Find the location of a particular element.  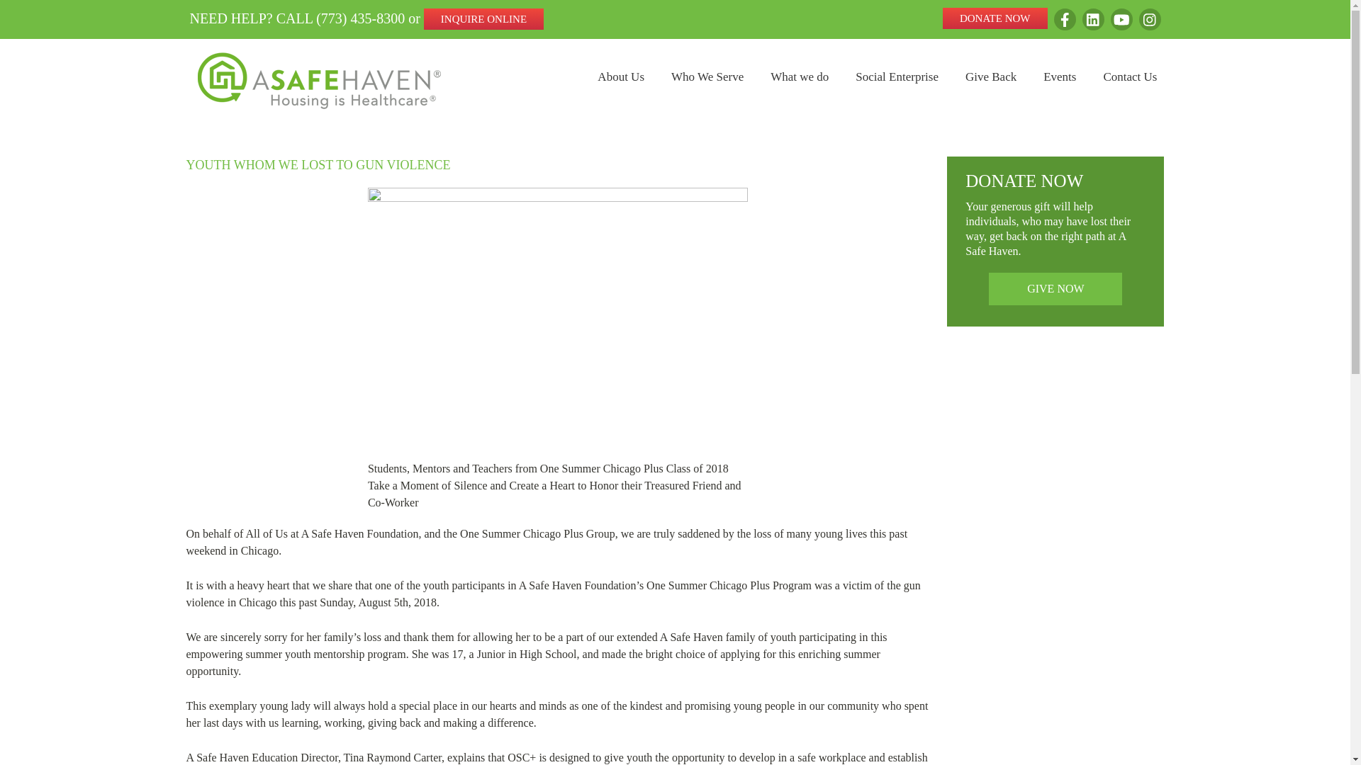

Events is located at coordinates (1060, 76).